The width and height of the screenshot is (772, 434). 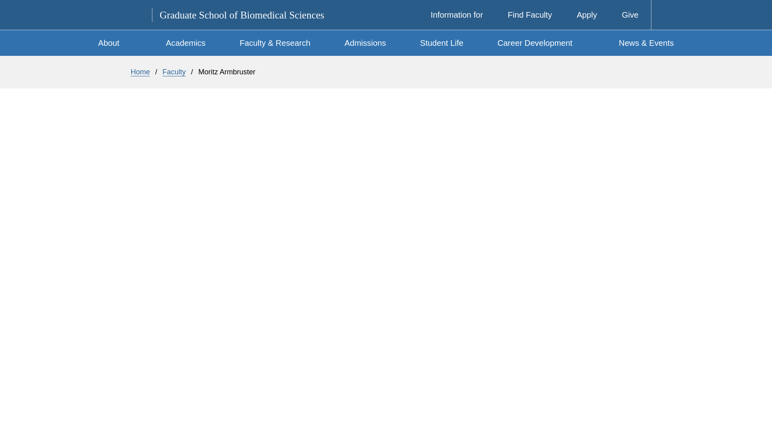 What do you see at coordinates (394, 2) in the screenshot?
I see `Skip to main content` at bounding box center [394, 2].